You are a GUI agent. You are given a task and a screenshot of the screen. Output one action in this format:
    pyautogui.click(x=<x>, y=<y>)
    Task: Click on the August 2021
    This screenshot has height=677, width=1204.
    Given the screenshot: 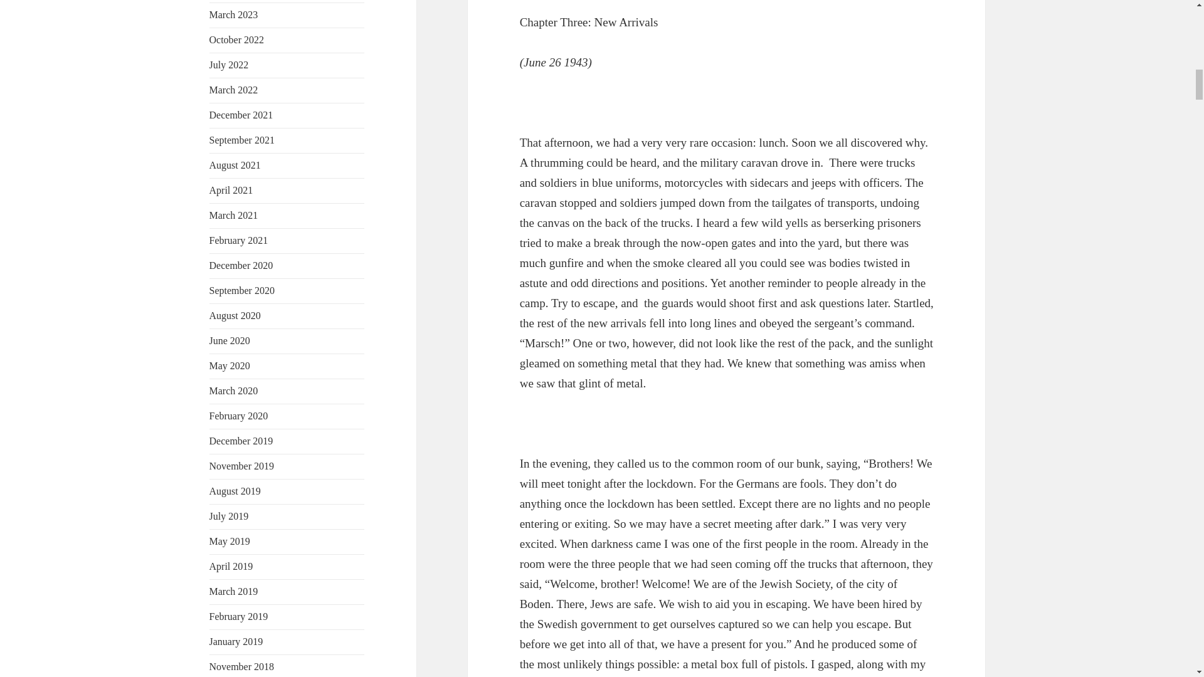 What is the action you would take?
    pyautogui.click(x=235, y=165)
    